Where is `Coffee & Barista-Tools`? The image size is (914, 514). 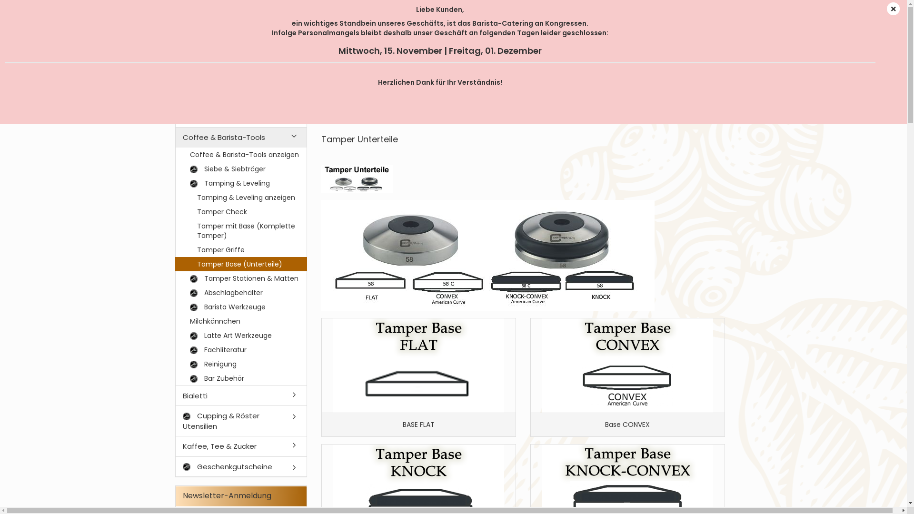 Coffee & Barista-Tools is located at coordinates (398, 114).